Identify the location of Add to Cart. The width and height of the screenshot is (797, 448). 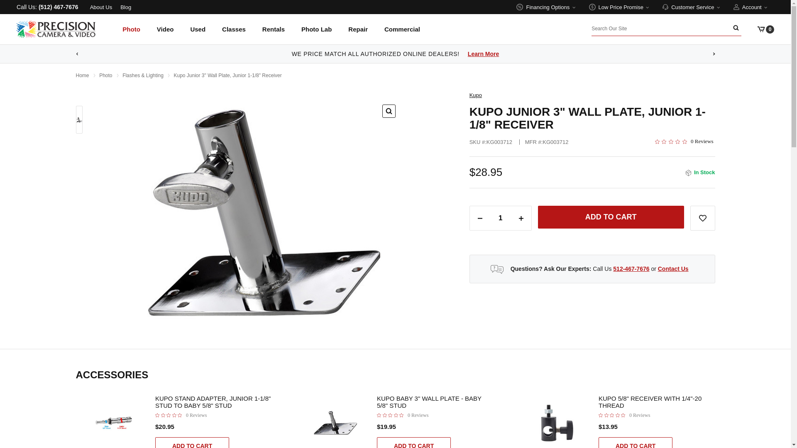
(611, 217).